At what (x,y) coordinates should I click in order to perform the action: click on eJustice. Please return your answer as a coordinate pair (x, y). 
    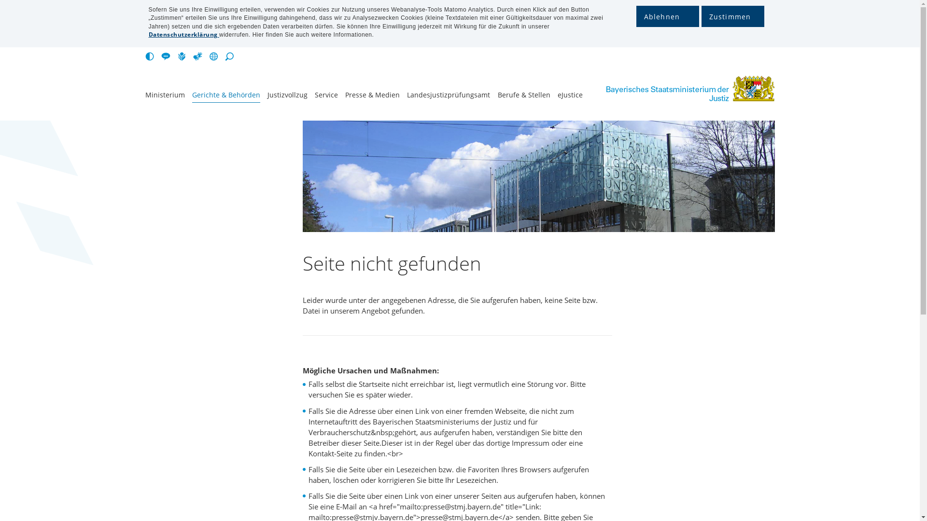
    Looking at the image, I should click on (570, 97).